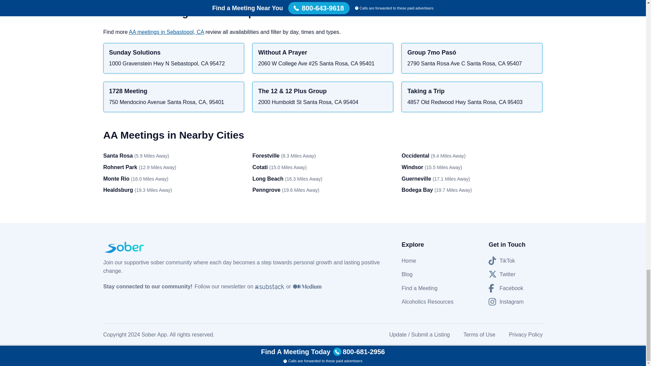 Image resolution: width=651 pixels, height=366 pixels. What do you see at coordinates (322, 53) in the screenshot?
I see `Without A Prayer` at bounding box center [322, 53].